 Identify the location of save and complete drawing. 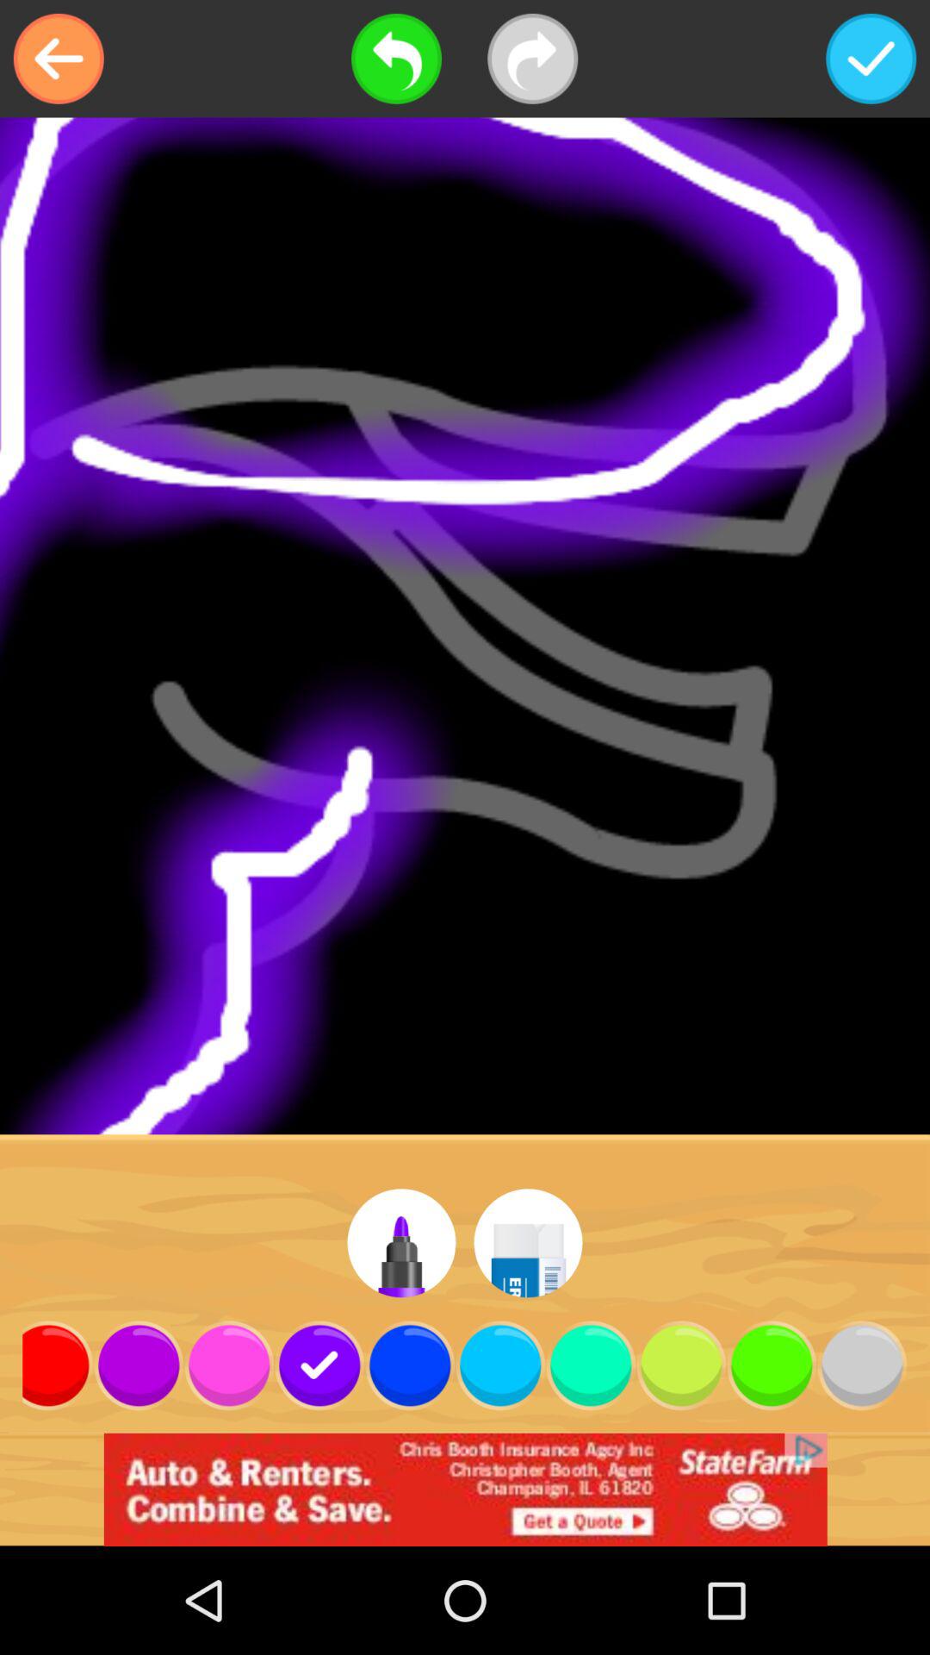
(871, 59).